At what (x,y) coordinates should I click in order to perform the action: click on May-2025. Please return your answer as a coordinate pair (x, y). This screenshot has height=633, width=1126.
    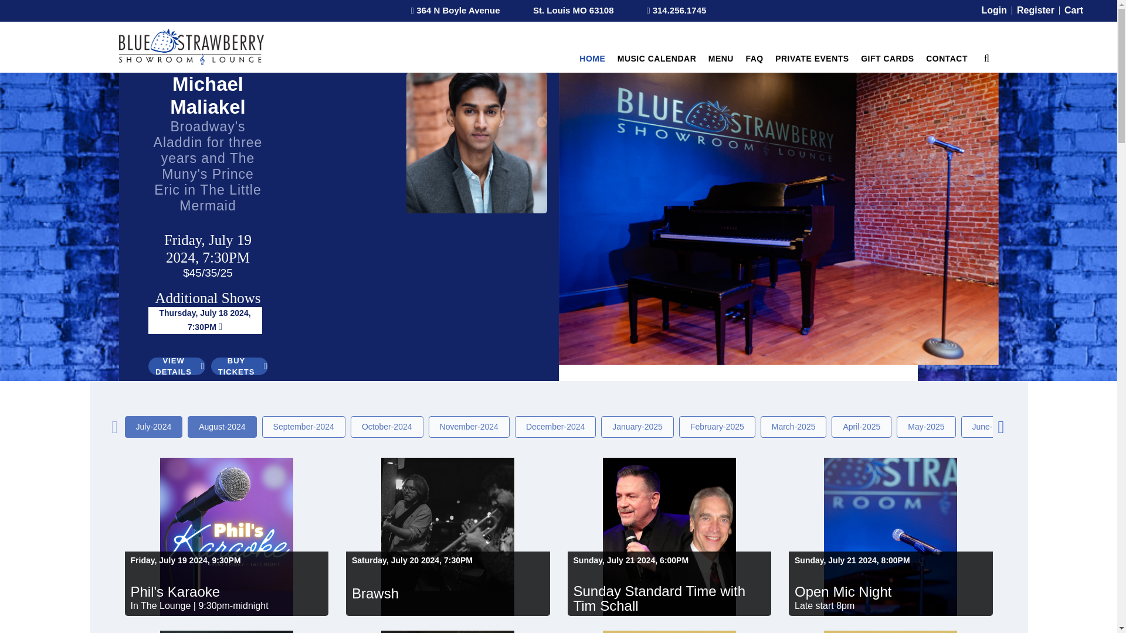
    Looking at the image, I should click on (925, 427).